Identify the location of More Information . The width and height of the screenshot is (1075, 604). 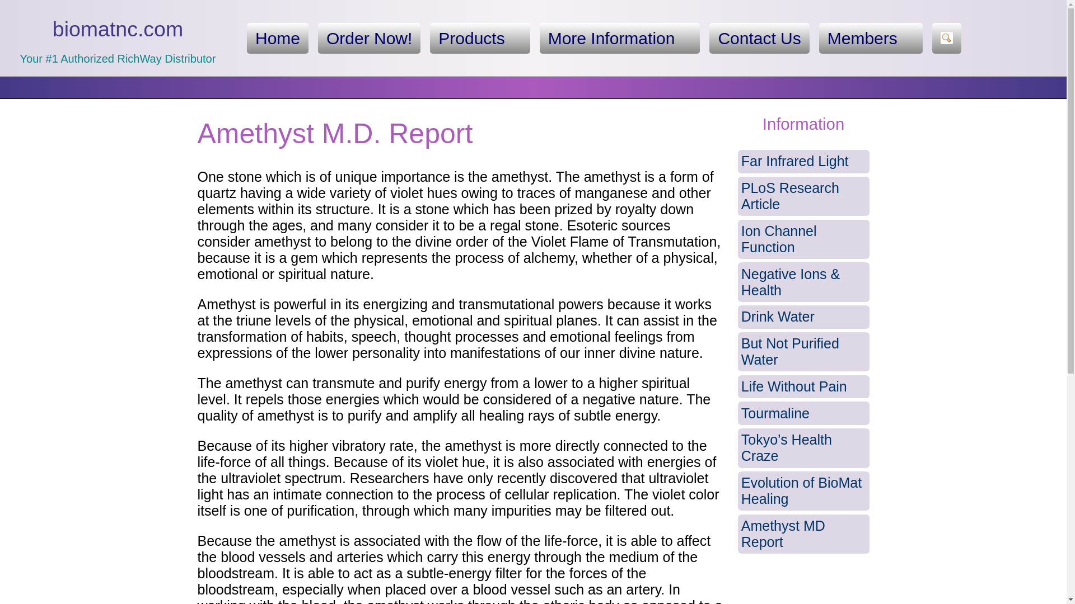
(620, 38).